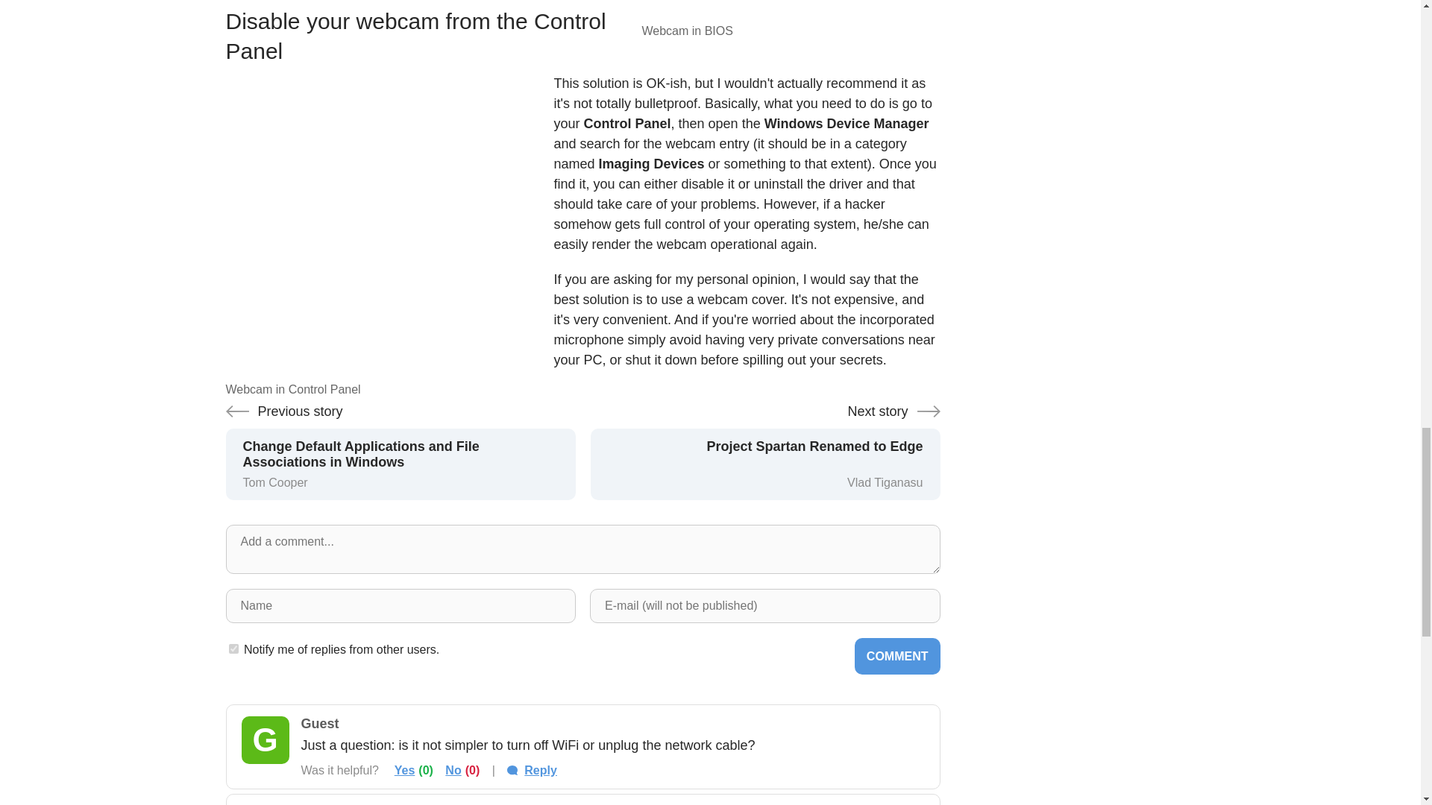 The image size is (1432, 805). I want to click on Comment, so click(898, 656).